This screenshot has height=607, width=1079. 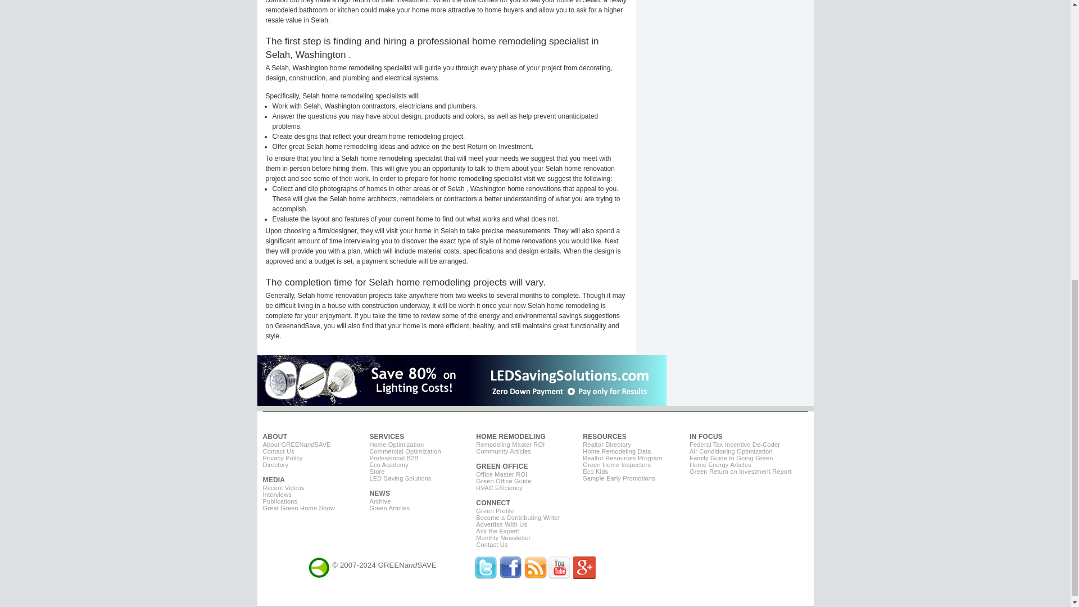 I want to click on GREENandSAVE on YouTube, so click(x=559, y=576).